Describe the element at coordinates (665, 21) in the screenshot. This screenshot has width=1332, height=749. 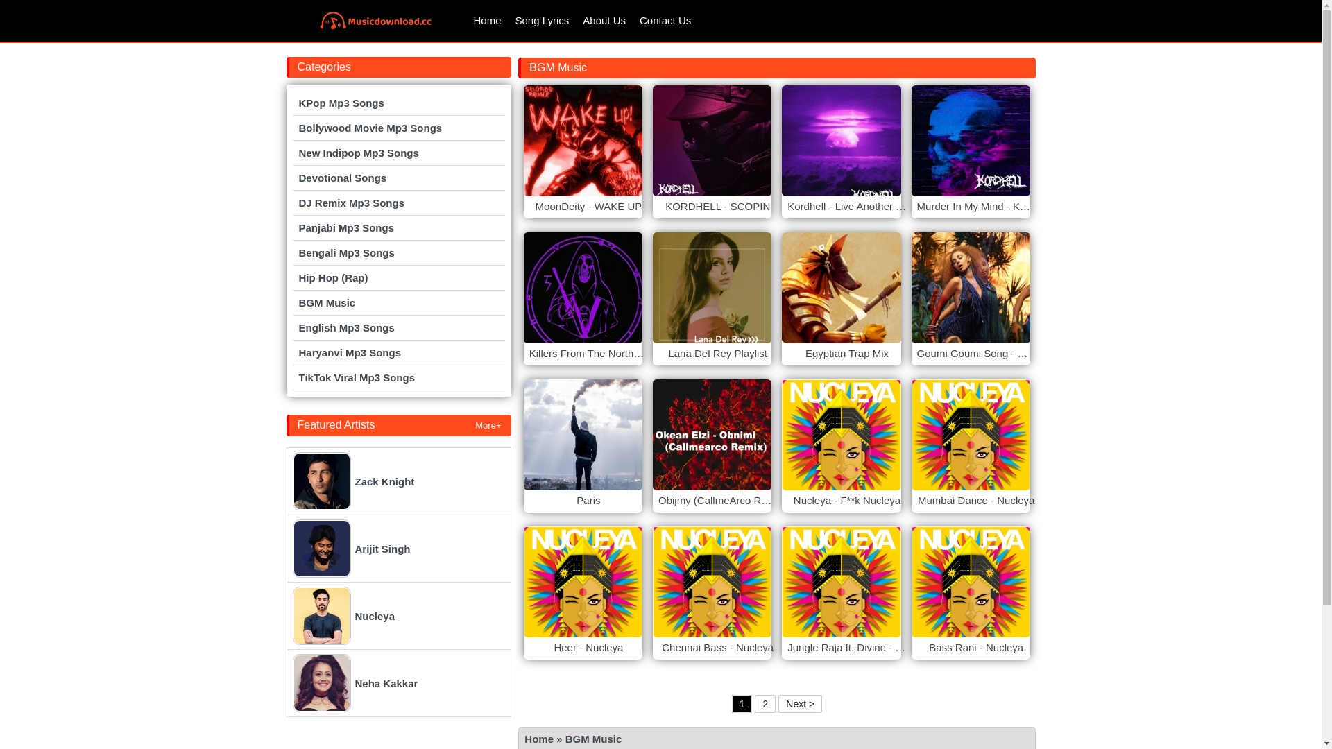
I see `Contact Us` at that location.